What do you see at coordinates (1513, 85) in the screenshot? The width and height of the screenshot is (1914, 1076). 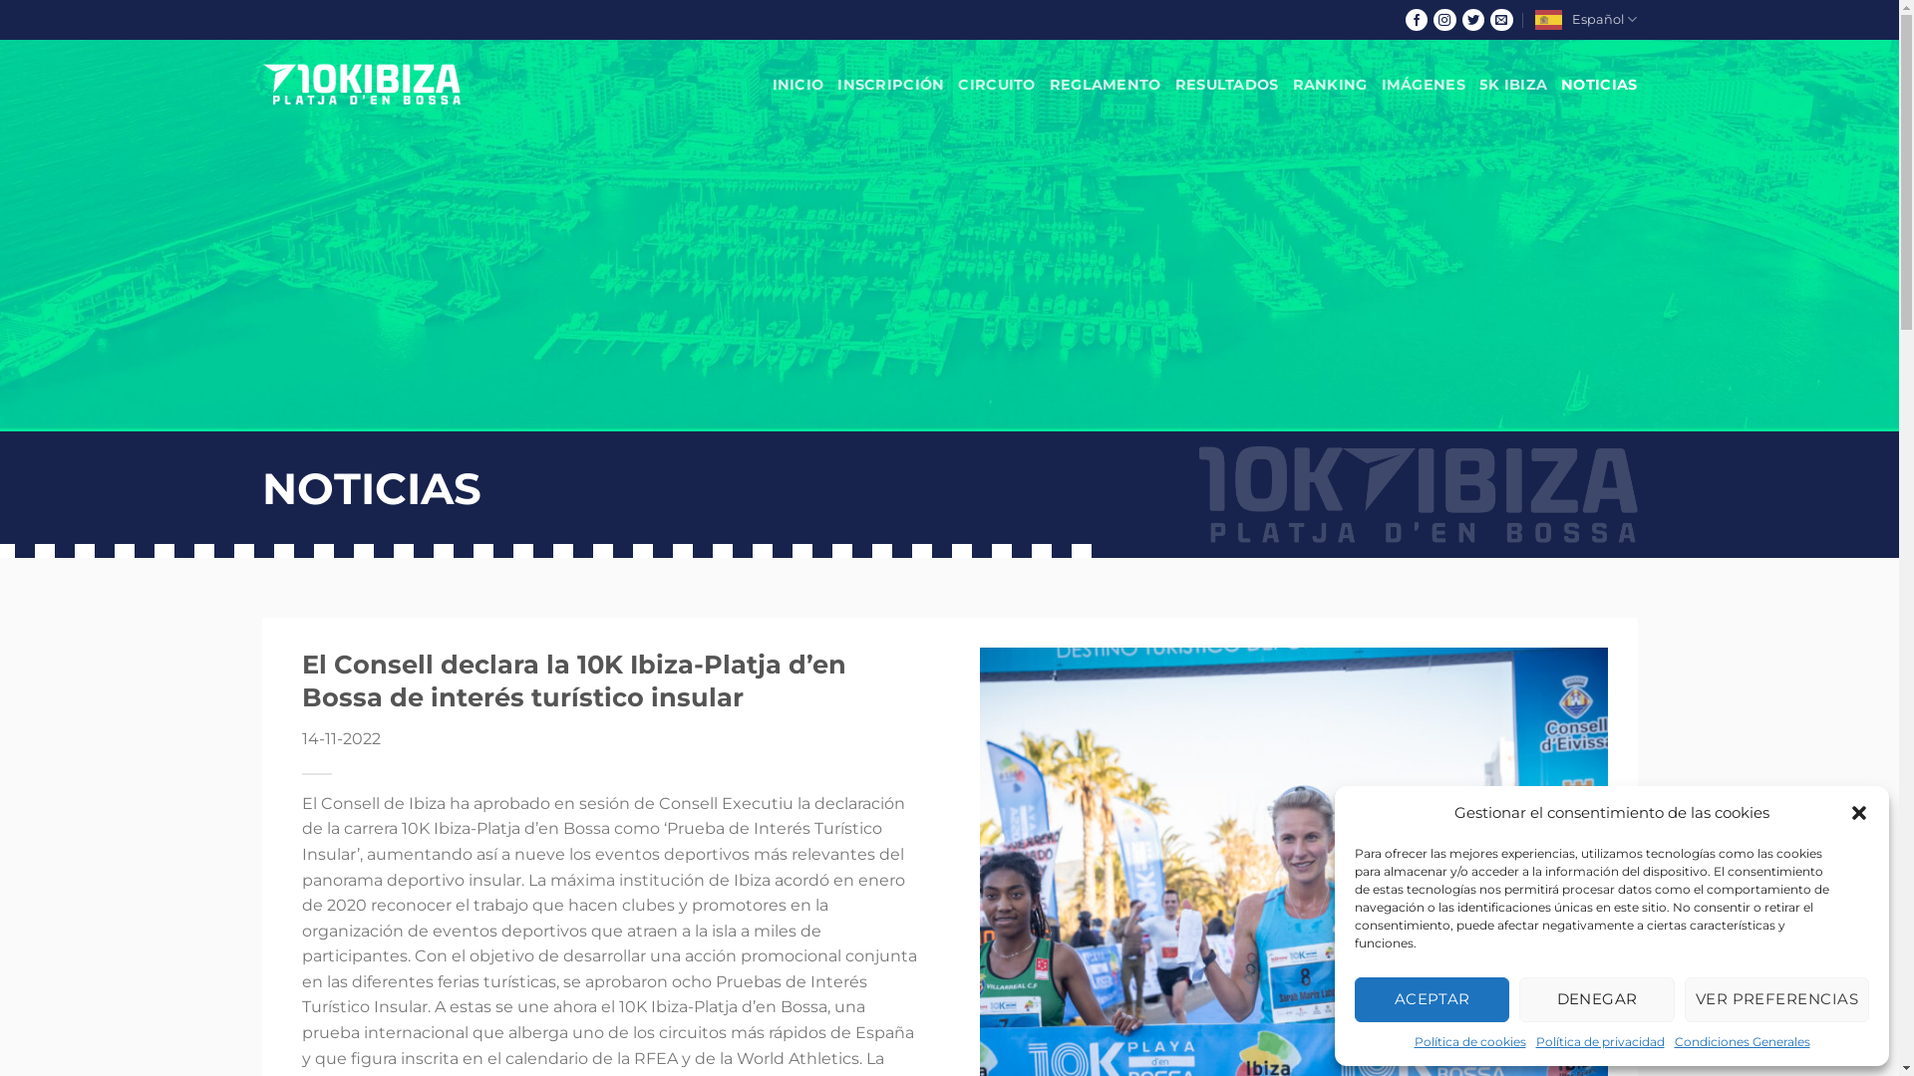 I see `5K IBIZA` at bounding box center [1513, 85].